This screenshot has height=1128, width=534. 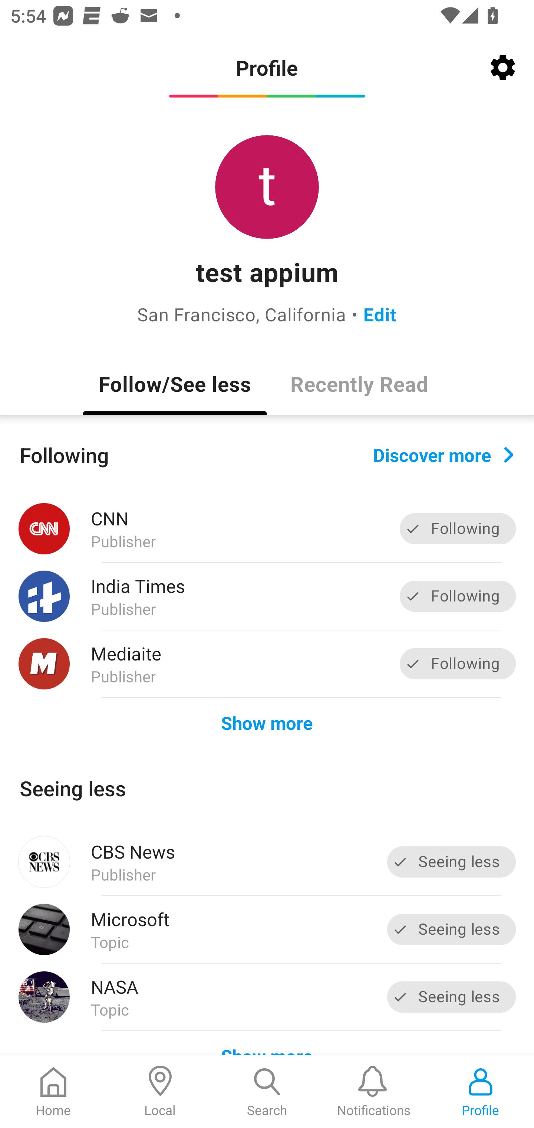 I want to click on CBS News Publisher Seeing less, so click(x=267, y=862).